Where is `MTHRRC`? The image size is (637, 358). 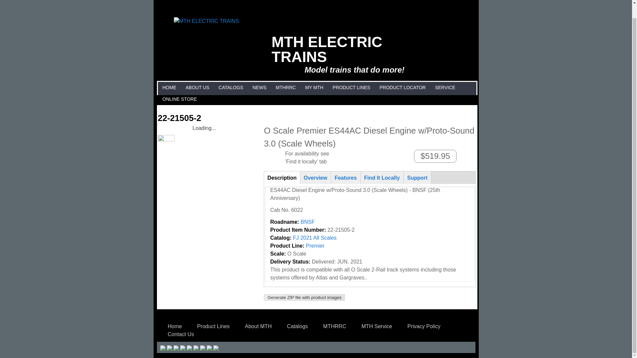
MTHRRC is located at coordinates (285, 88).